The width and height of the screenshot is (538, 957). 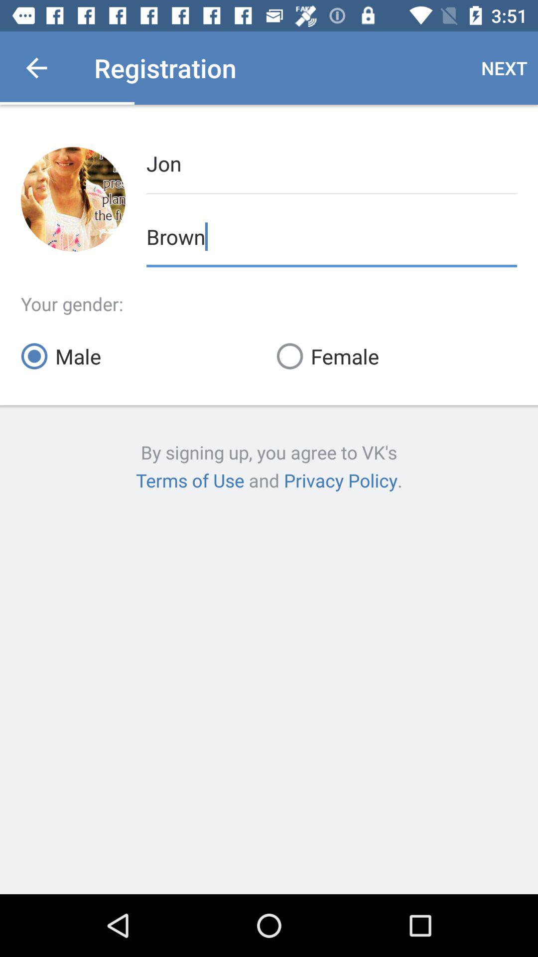 What do you see at coordinates (397, 356) in the screenshot?
I see `select icon below the your gender: item` at bounding box center [397, 356].